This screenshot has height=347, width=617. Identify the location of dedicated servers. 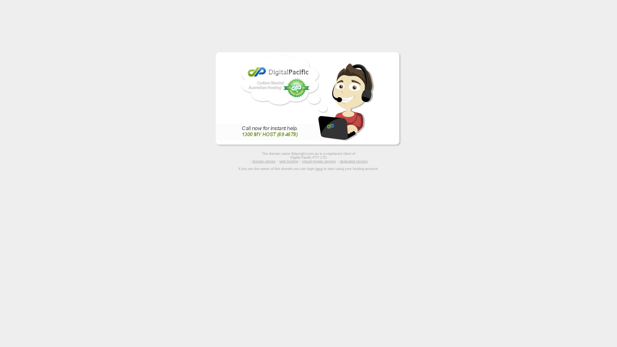
(353, 161).